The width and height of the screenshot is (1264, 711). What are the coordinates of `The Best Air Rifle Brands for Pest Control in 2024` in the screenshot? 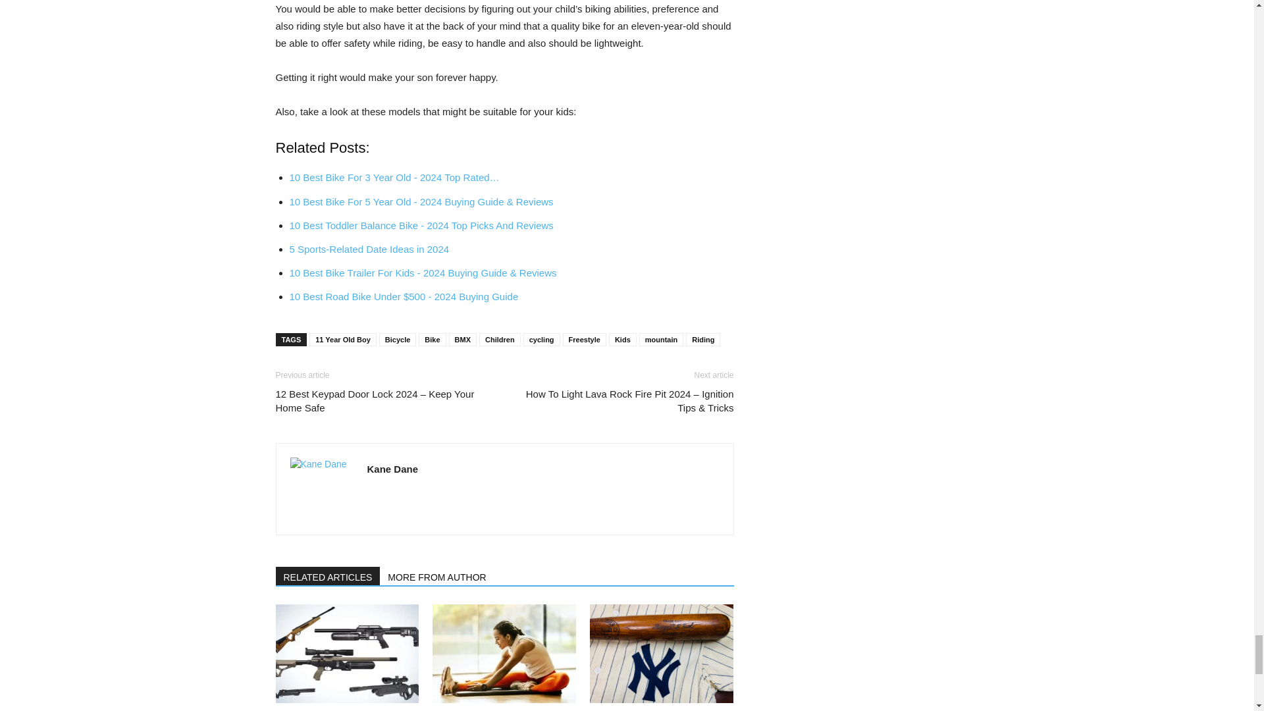 It's located at (339, 710).